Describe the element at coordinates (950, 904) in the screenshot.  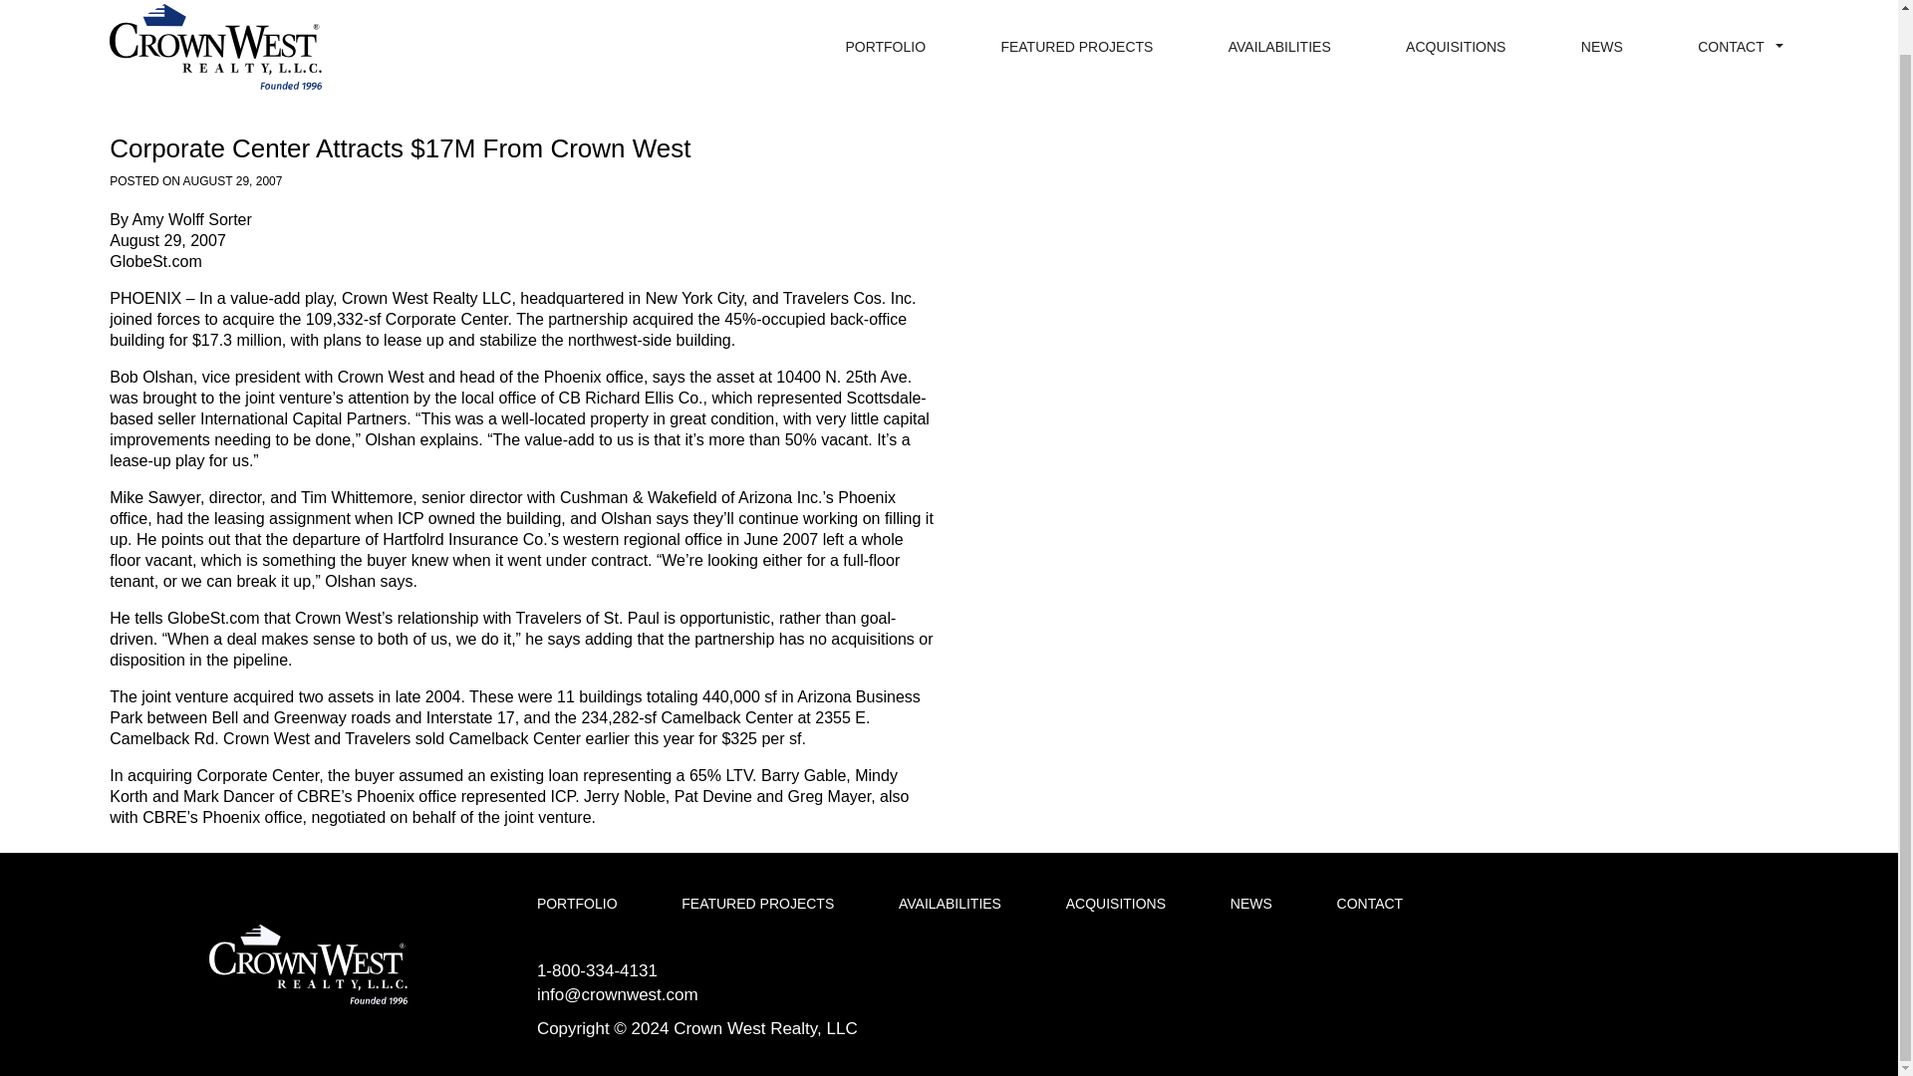
I see `AVAILABILITIES` at that location.